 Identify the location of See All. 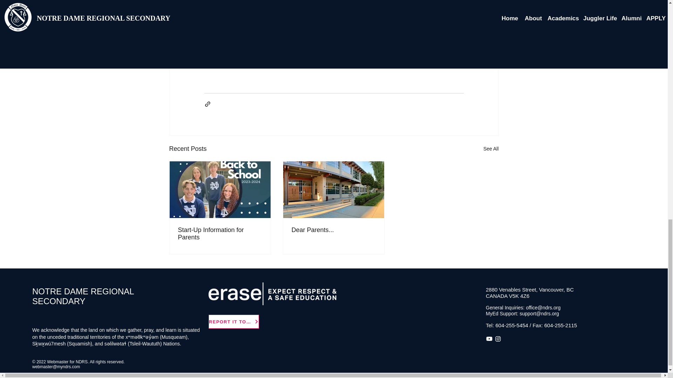
(491, 149).